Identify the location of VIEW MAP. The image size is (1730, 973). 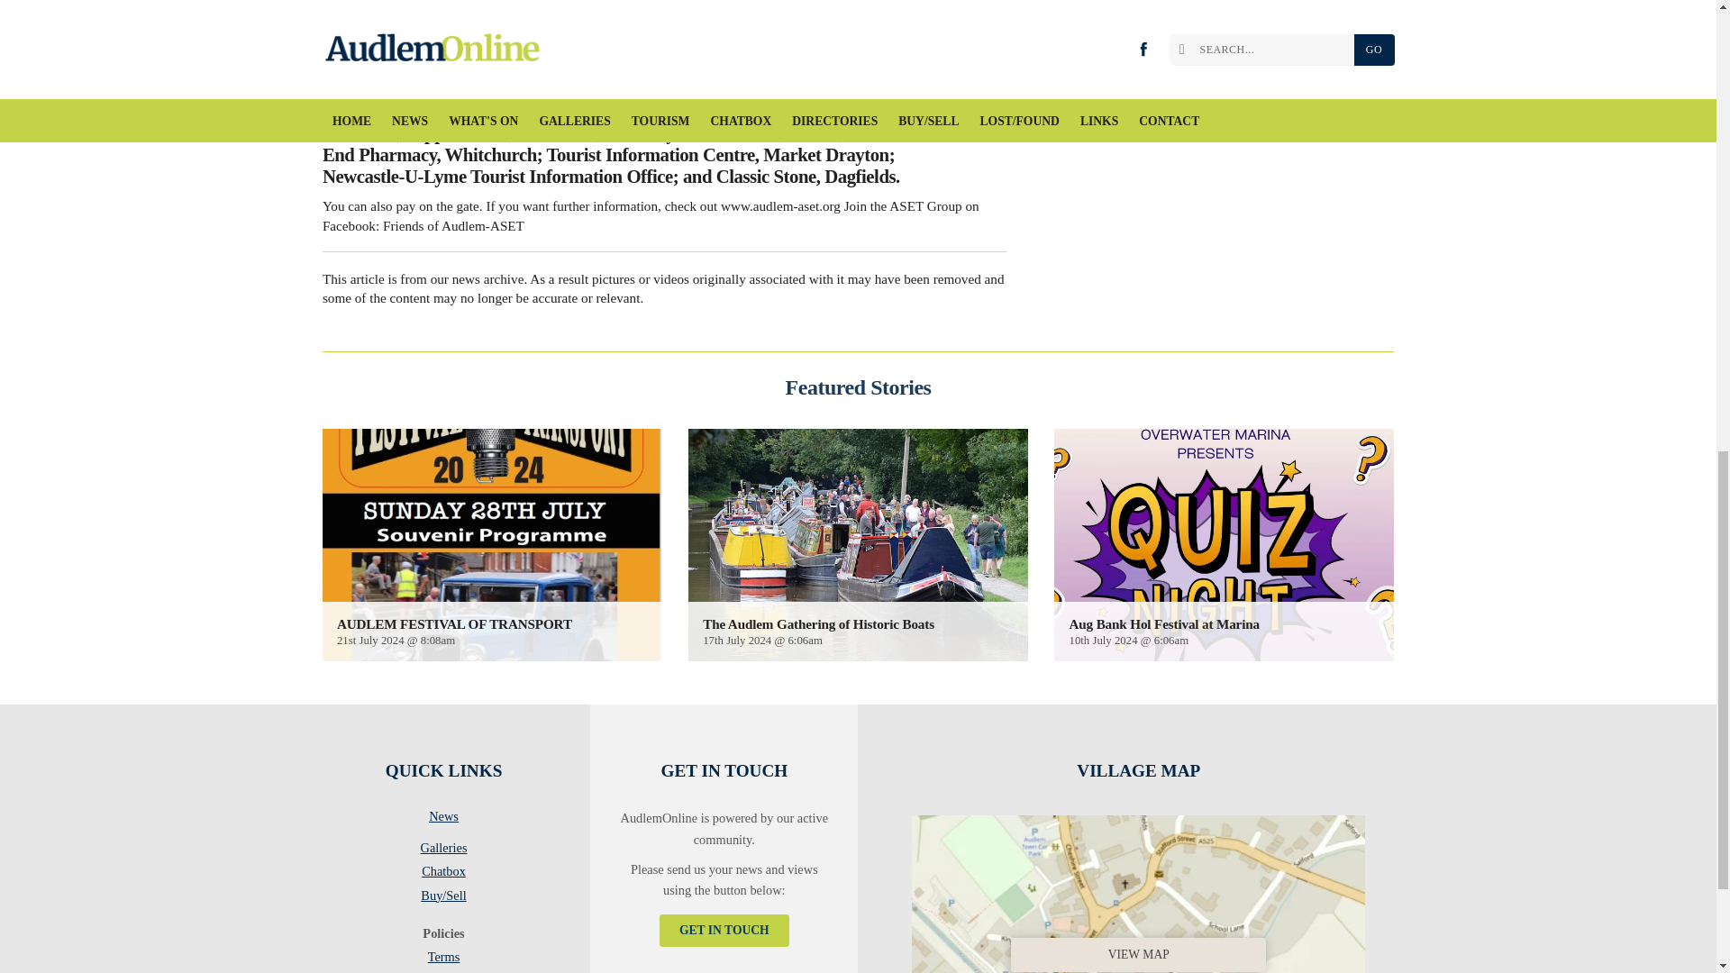
(1138, 890).